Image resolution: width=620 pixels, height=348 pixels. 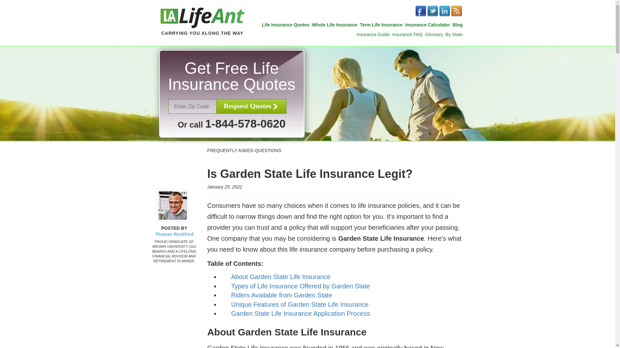 What do you see at coordinates (428, 25) in the screenshot?
I see `Insurance Calculator` at bounding box center [428, 25].